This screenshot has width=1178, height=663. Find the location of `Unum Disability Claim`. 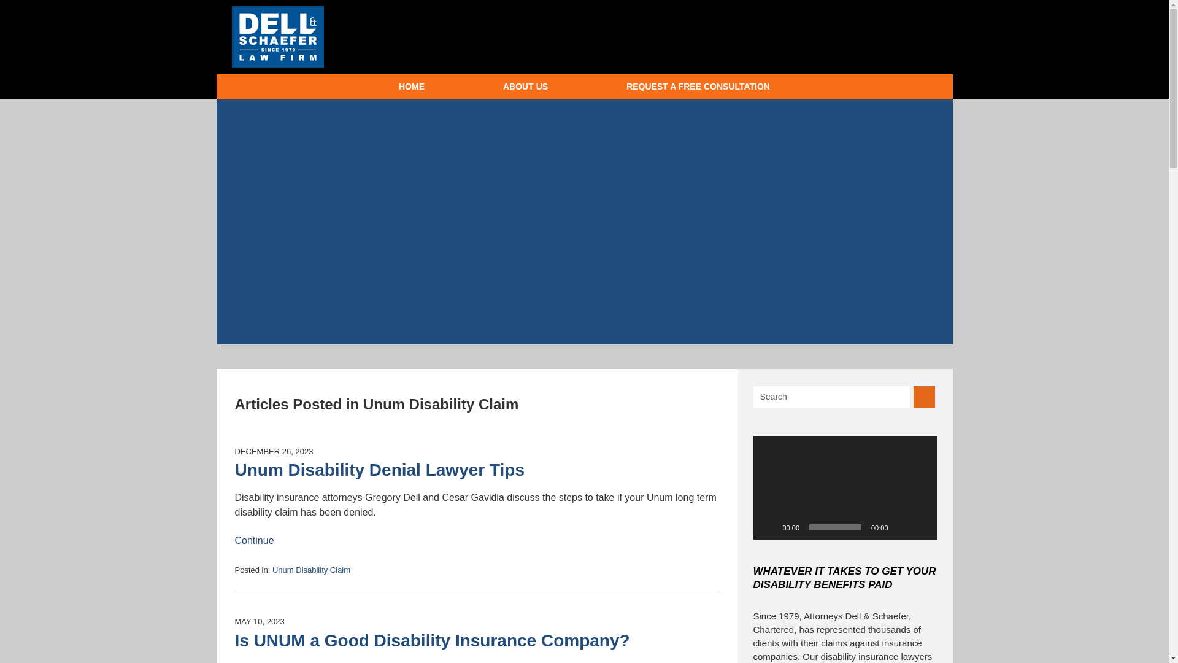

Unum Disability Claim is located at coordinates (310, 570).